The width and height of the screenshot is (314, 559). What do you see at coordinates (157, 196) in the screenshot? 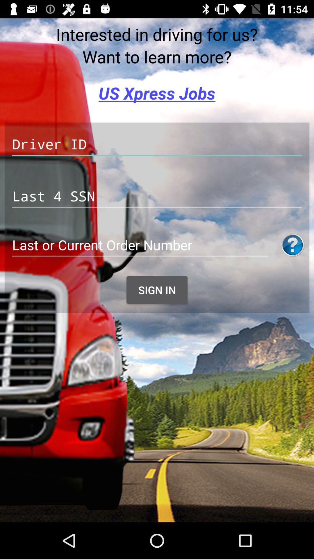
I see `type ssn last four digit` at bounding box center [157, 196].